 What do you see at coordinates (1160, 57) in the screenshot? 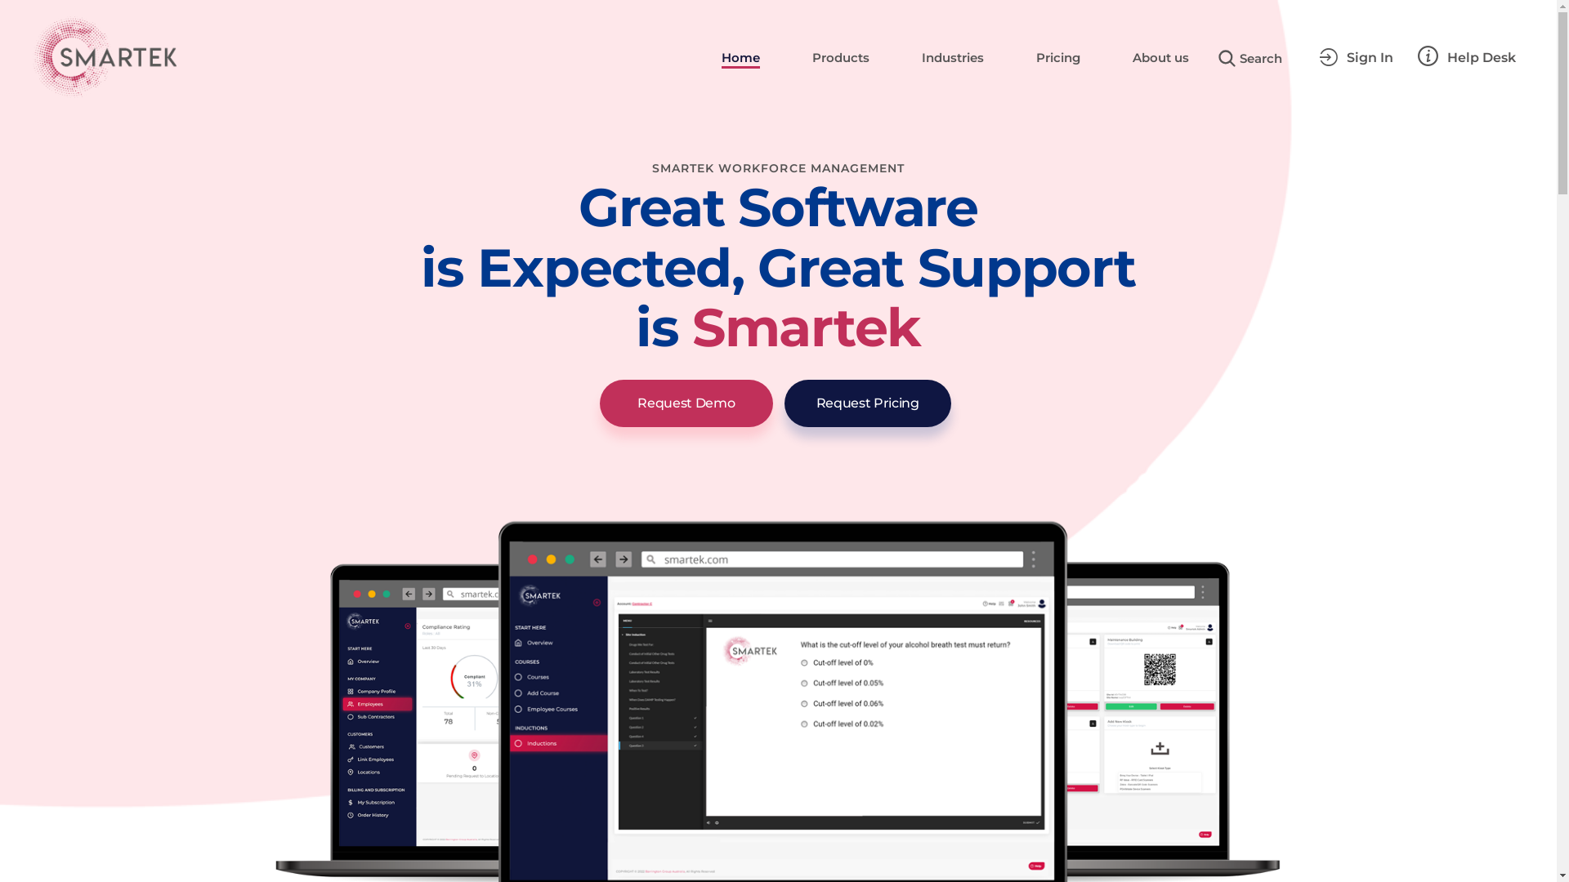
I see `About us` at bounding box center [1160, 57].